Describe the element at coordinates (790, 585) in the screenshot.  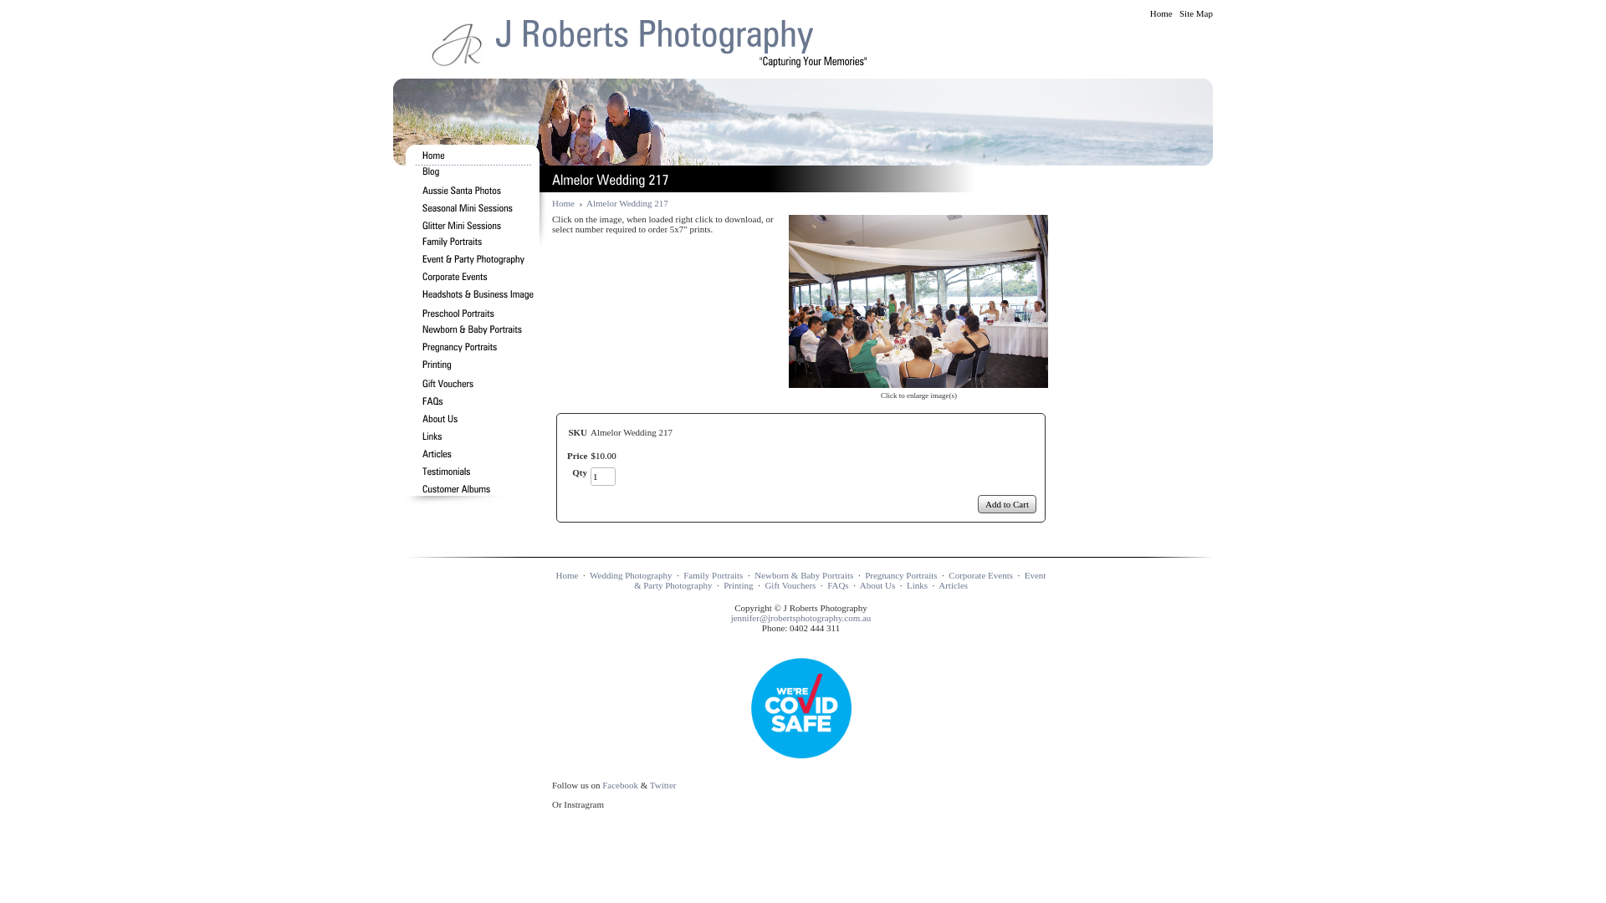
I see `Gift Vouchers` at that location.